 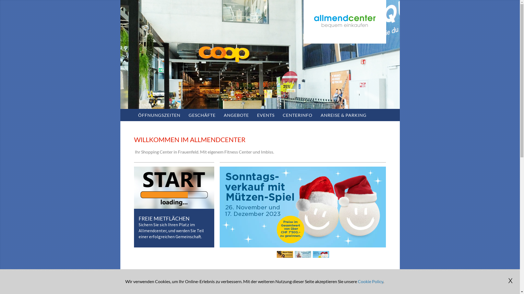 I want to click on CENTERINFO, so click(x=297, y=115).